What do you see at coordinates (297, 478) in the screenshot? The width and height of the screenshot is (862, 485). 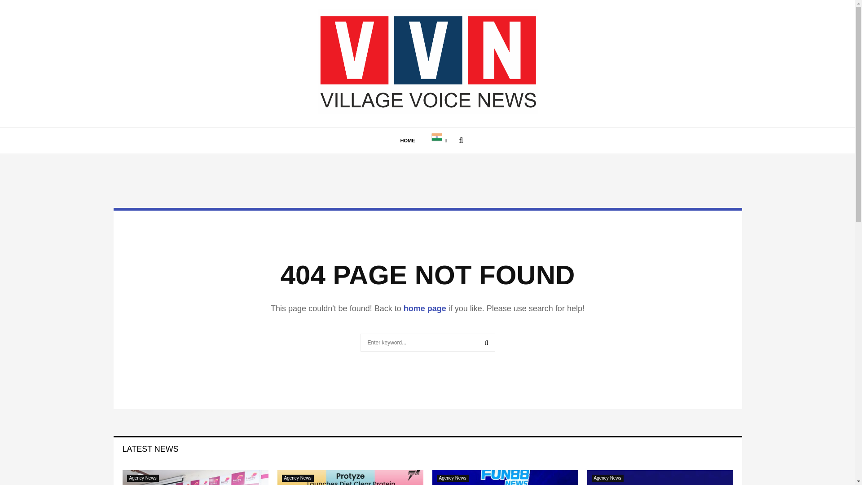 I see `Agency News` at bounding box center [297, 478].